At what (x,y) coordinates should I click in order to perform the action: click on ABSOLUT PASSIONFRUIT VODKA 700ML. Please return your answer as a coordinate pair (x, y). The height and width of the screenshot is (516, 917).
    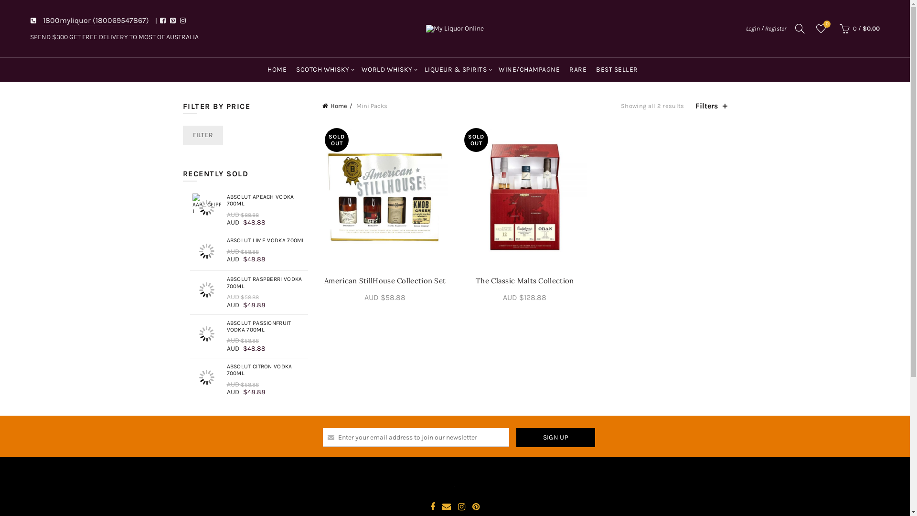
    Looking at the image, I should click on (250, 327).